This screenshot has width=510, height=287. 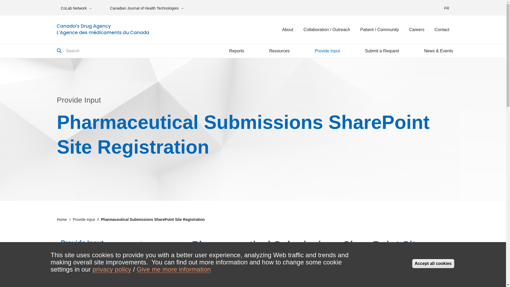 I want to click on FR, so click(x=447, y=8).